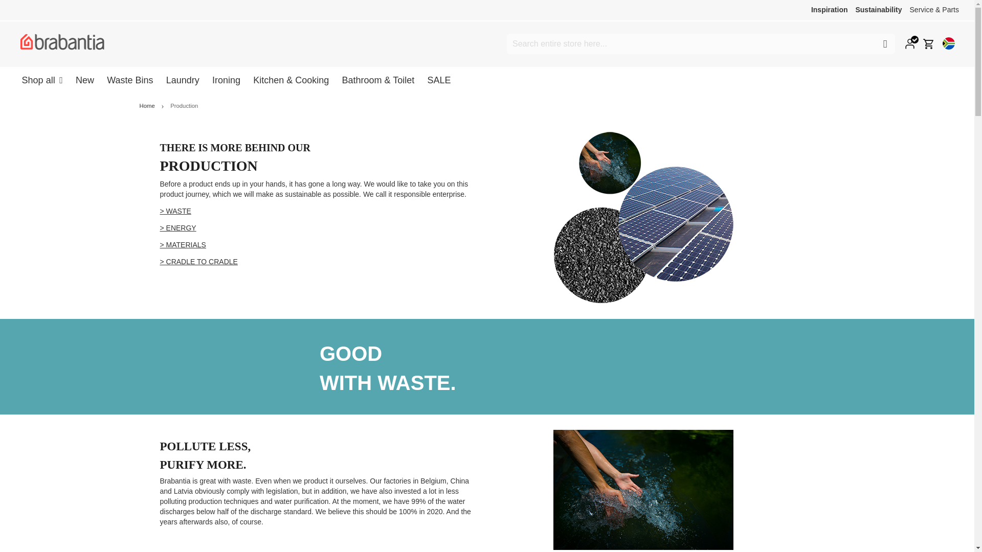 The image size is (982, 552). Describe the element at coordinates (42, 80) in the screenshot. I see `Shop all` at that location.